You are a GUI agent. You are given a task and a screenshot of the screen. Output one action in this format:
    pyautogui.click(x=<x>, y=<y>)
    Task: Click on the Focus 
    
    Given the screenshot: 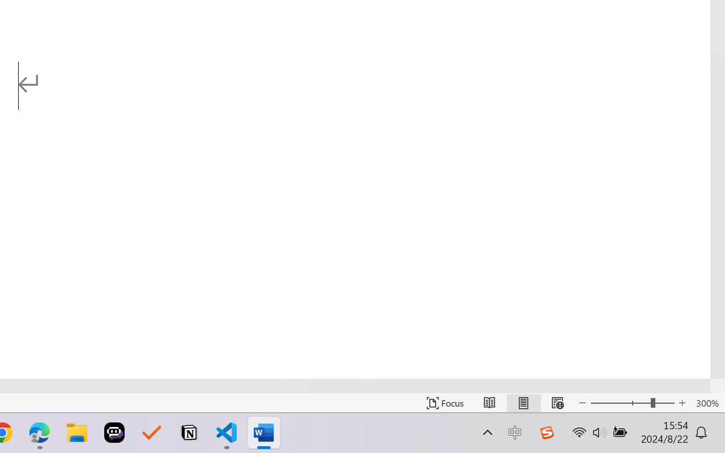 What is the action you would take?
    pyautogui.click(x=445, y=403)
    